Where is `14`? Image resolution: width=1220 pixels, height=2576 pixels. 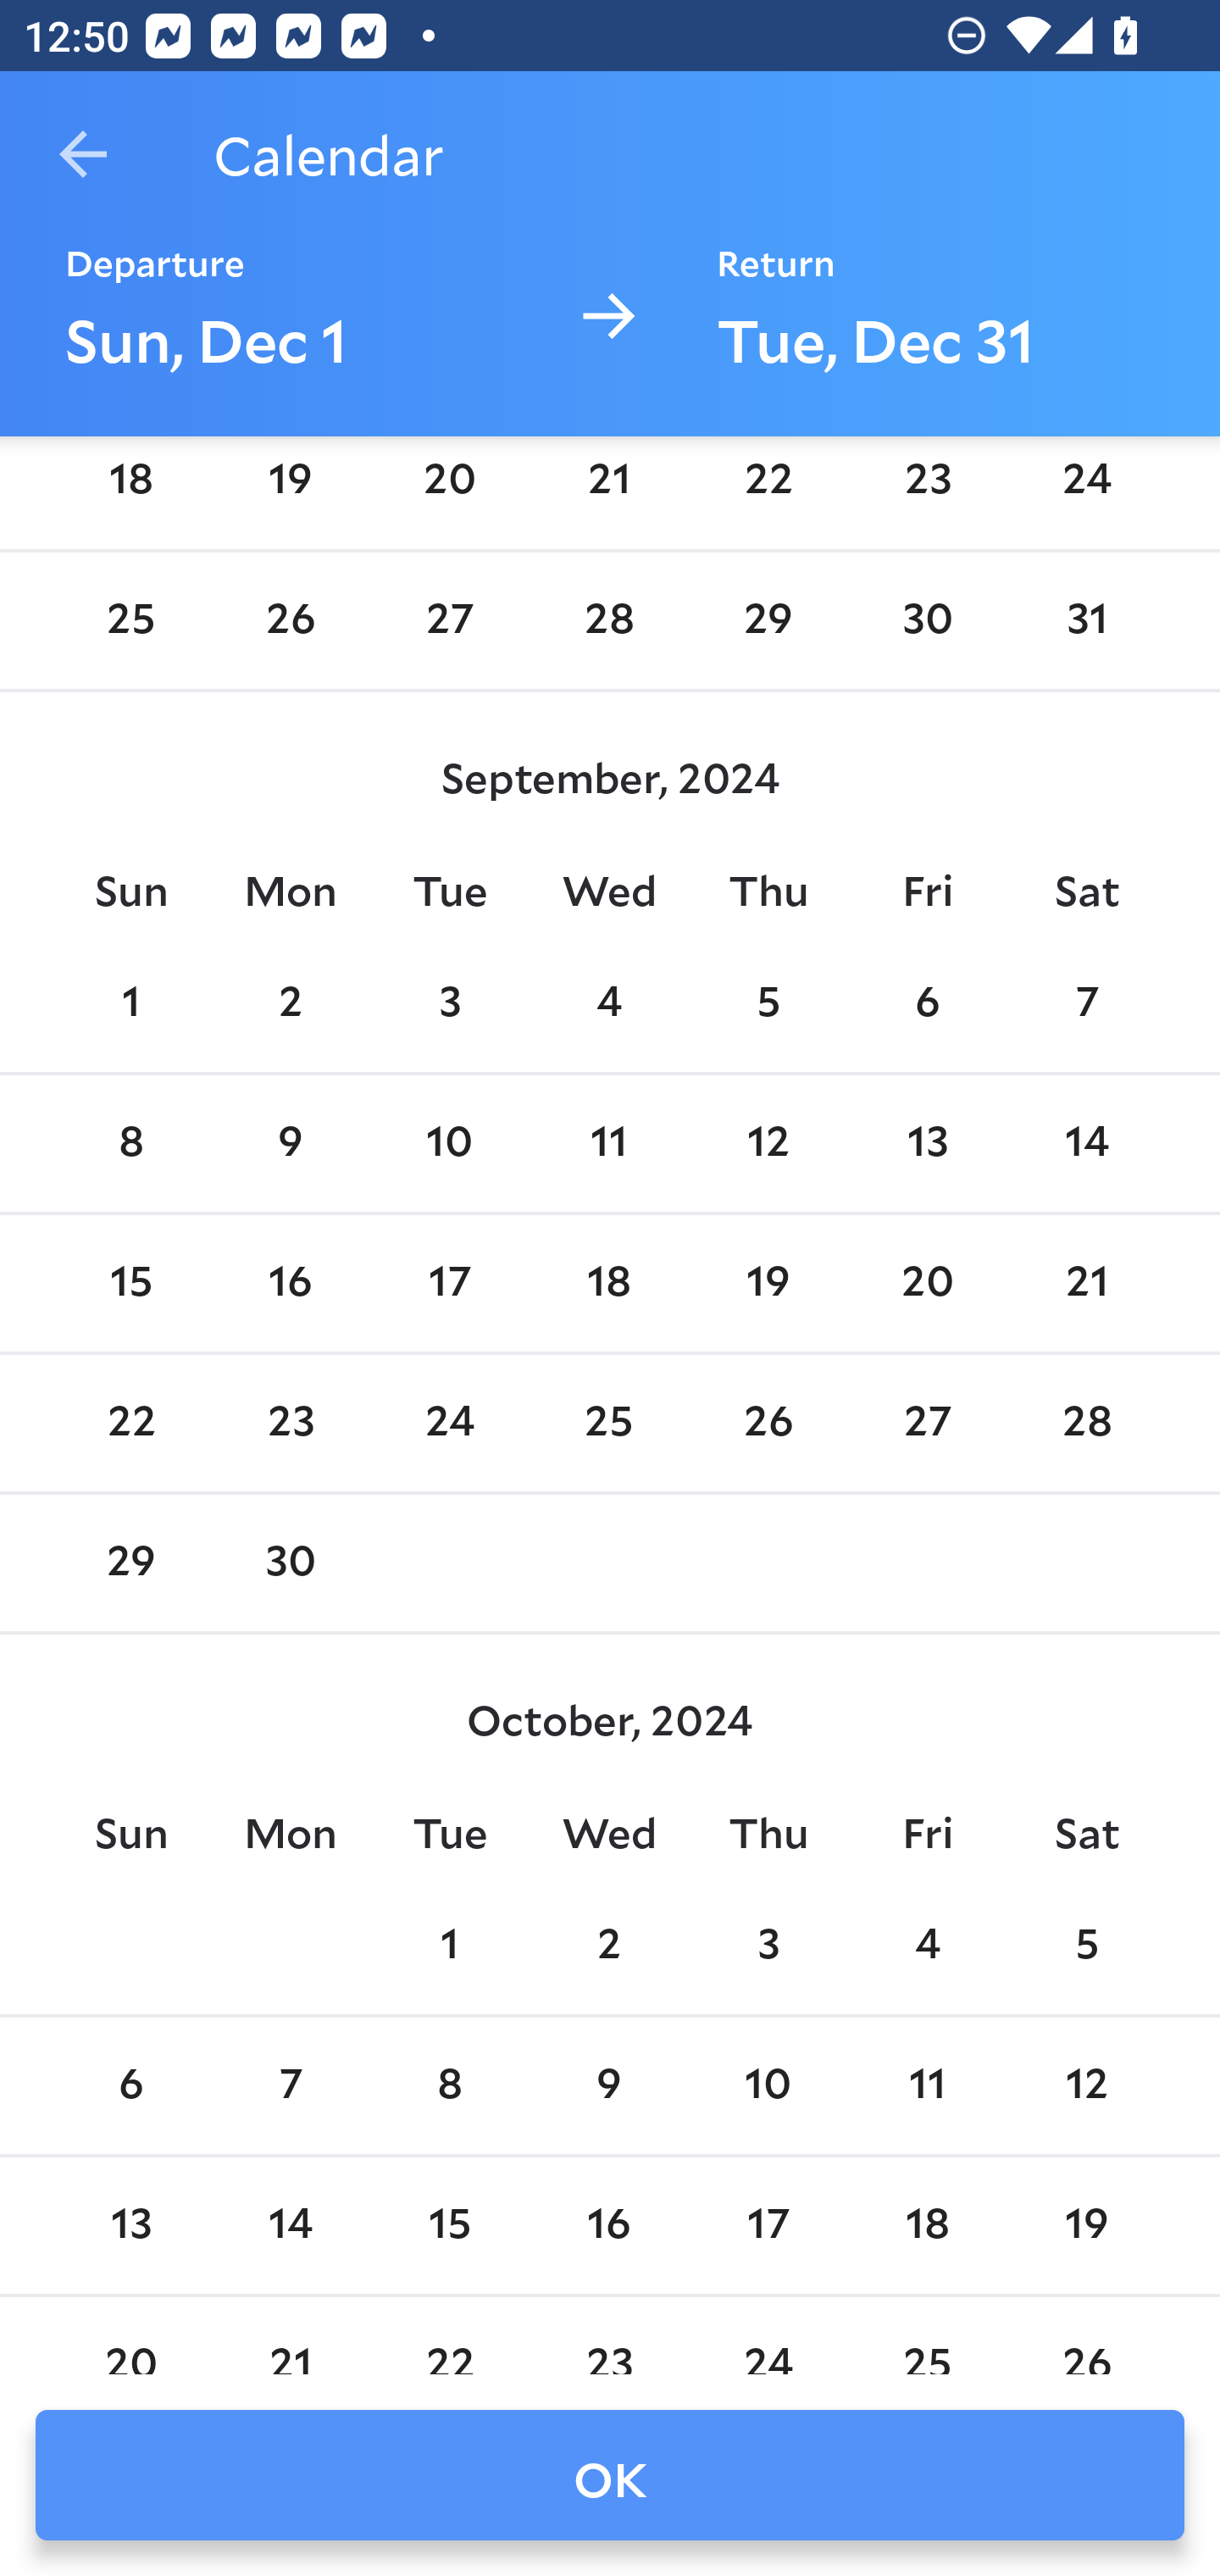 14 is located at coordinates (291, 2225).